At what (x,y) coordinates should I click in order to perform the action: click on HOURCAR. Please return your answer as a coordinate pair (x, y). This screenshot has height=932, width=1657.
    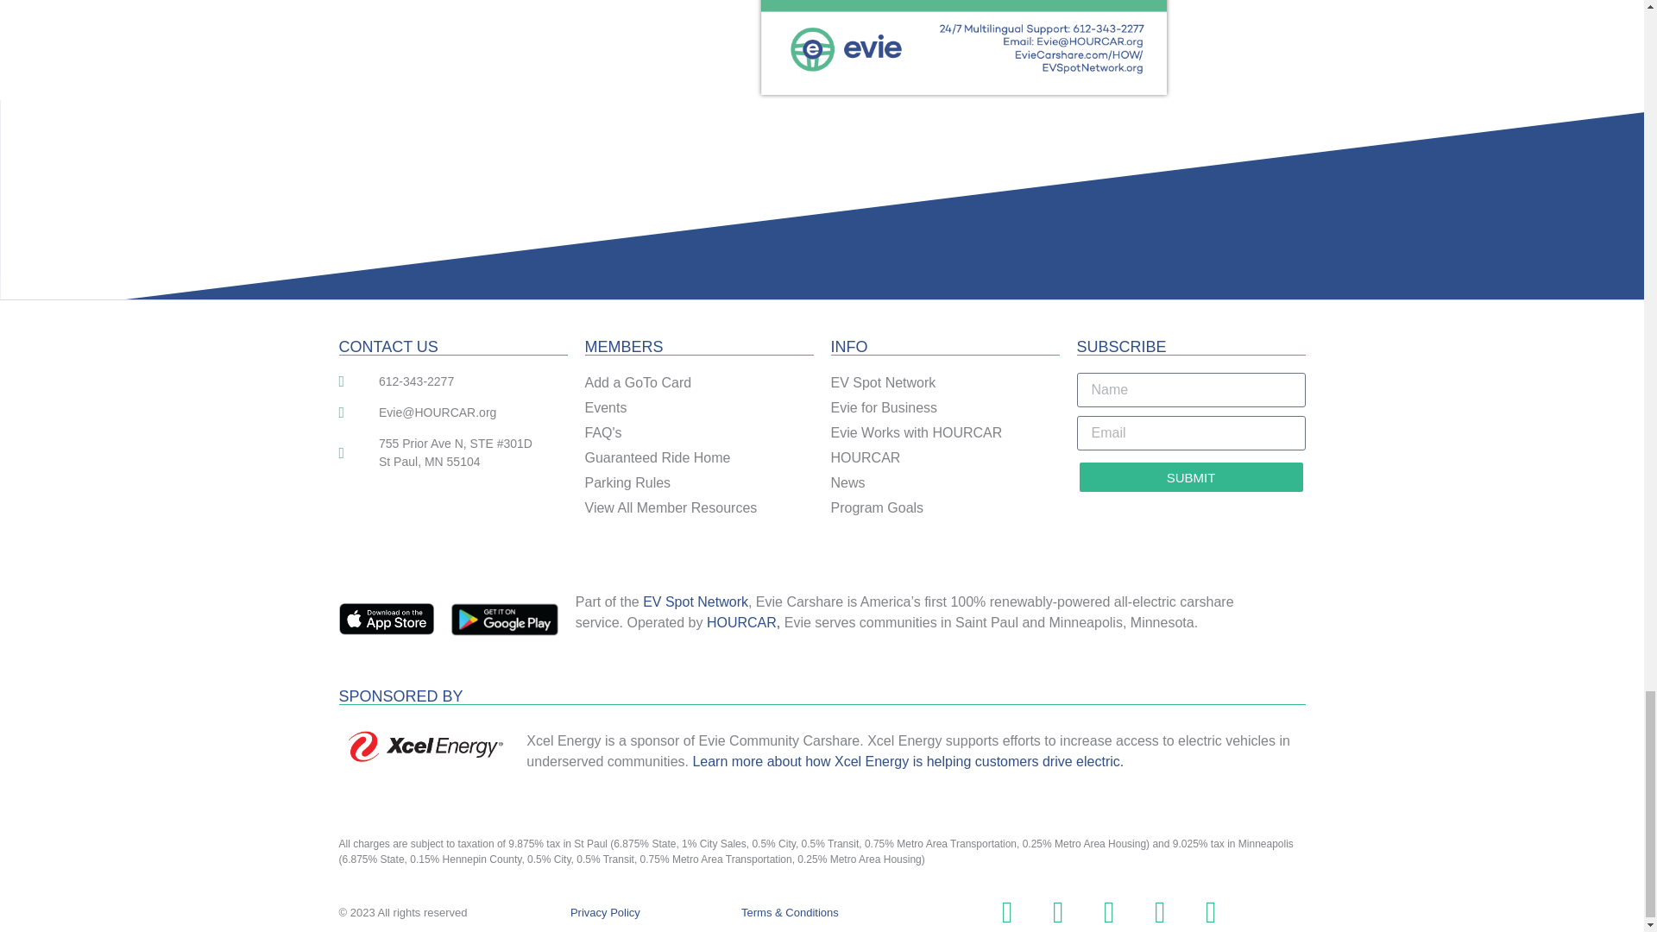
    Looking at the image, I should click on (944, 458).